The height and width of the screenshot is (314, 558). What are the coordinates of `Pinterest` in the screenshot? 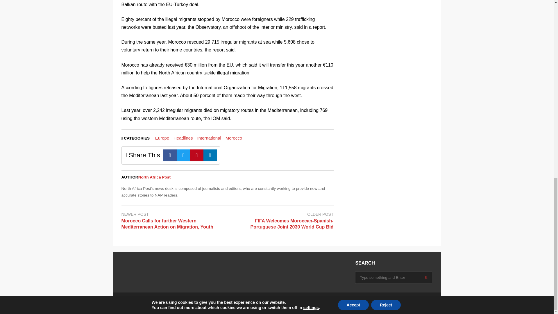 It's located at (197, 155).